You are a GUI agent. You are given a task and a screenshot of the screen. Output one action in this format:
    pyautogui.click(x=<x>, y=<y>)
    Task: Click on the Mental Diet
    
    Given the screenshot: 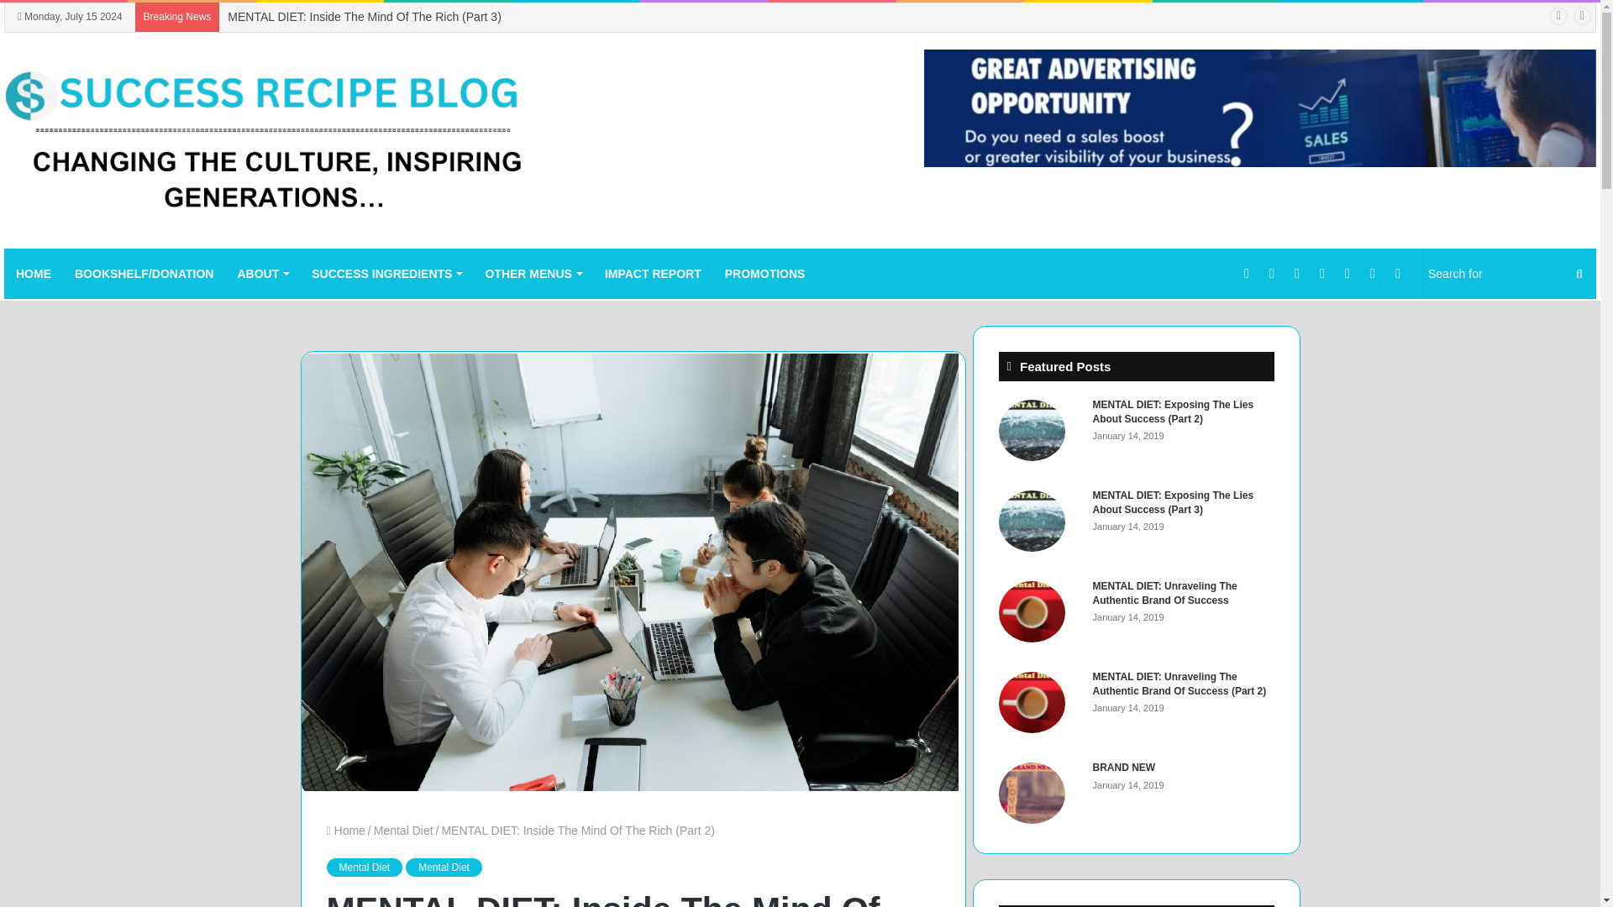 What is the action you would take?
    pyautogui.click(x=444, y=867)
    